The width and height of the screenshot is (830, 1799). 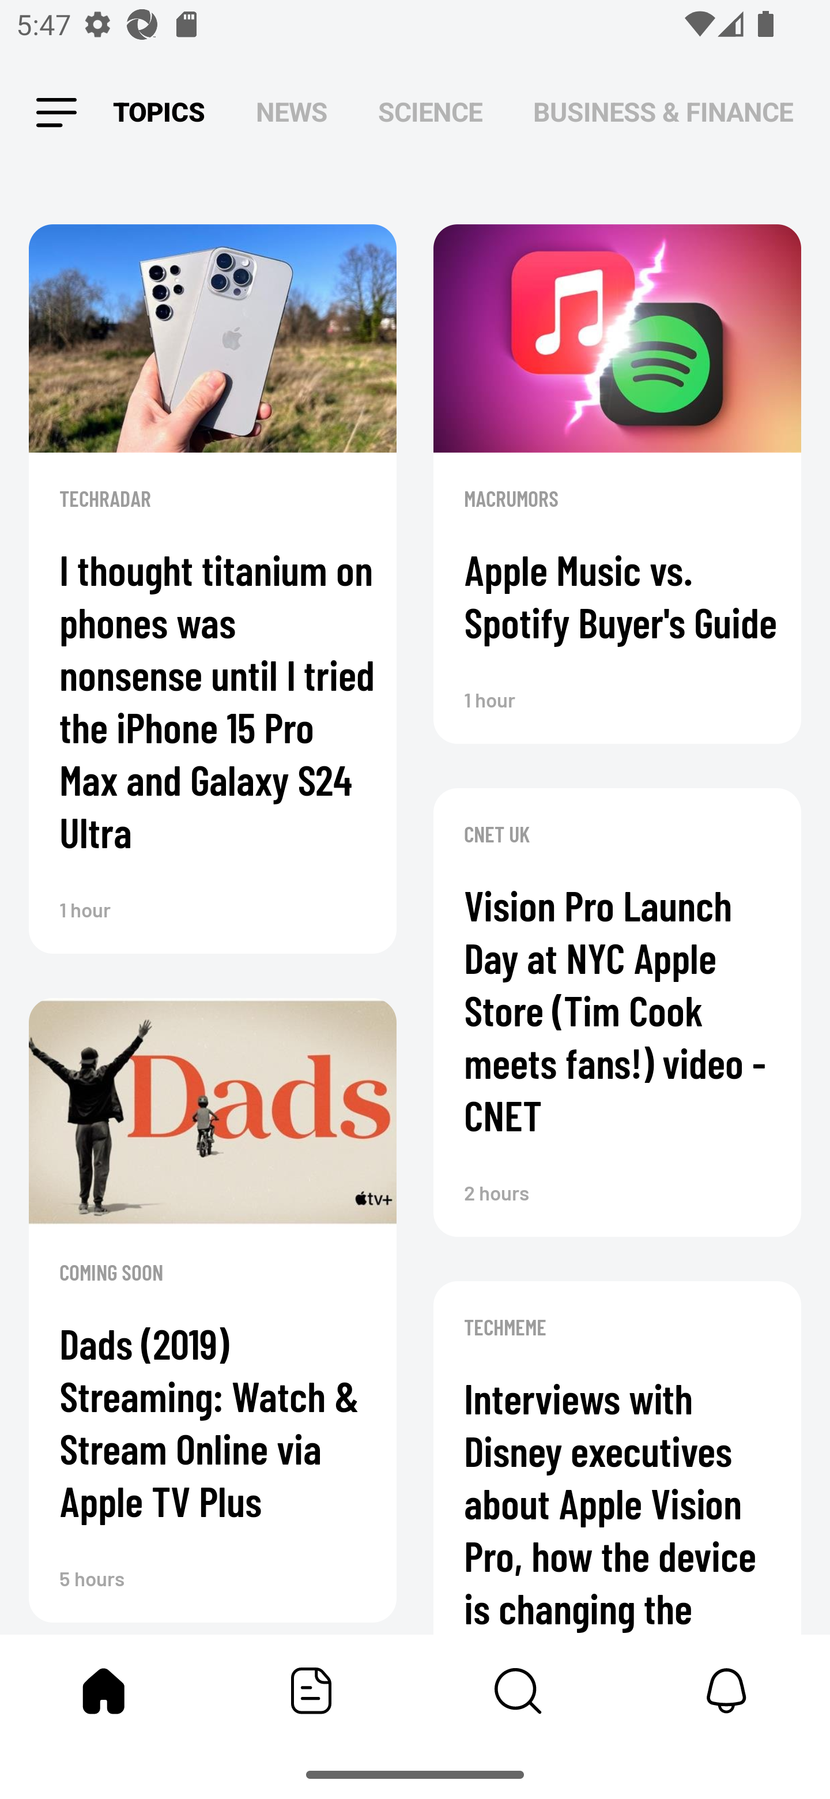 What do you see at coordinates (311, 1691) in the screenshot?
I see `Featured` at bounding box center [311, 1691].